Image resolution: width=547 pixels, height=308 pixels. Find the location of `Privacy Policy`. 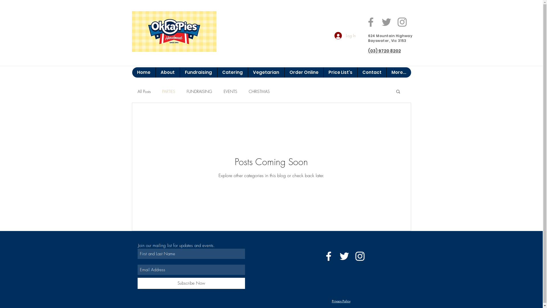

Privacy Policy is located at coordinates (341, 301).